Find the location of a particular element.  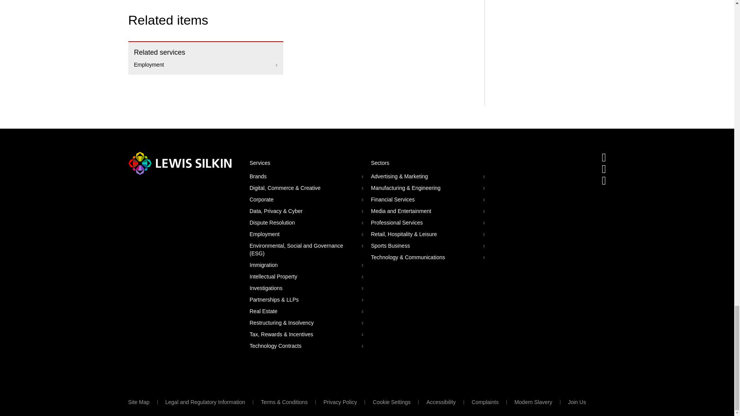

Opens in a new tab is located at coordinates (604, 169).